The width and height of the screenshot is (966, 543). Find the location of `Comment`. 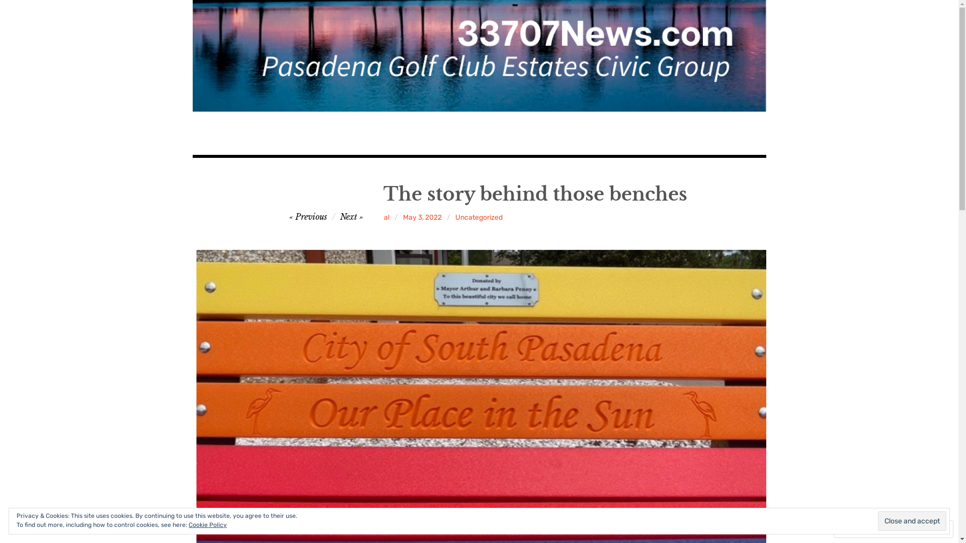

Comment is located at coordinates (861, 529).